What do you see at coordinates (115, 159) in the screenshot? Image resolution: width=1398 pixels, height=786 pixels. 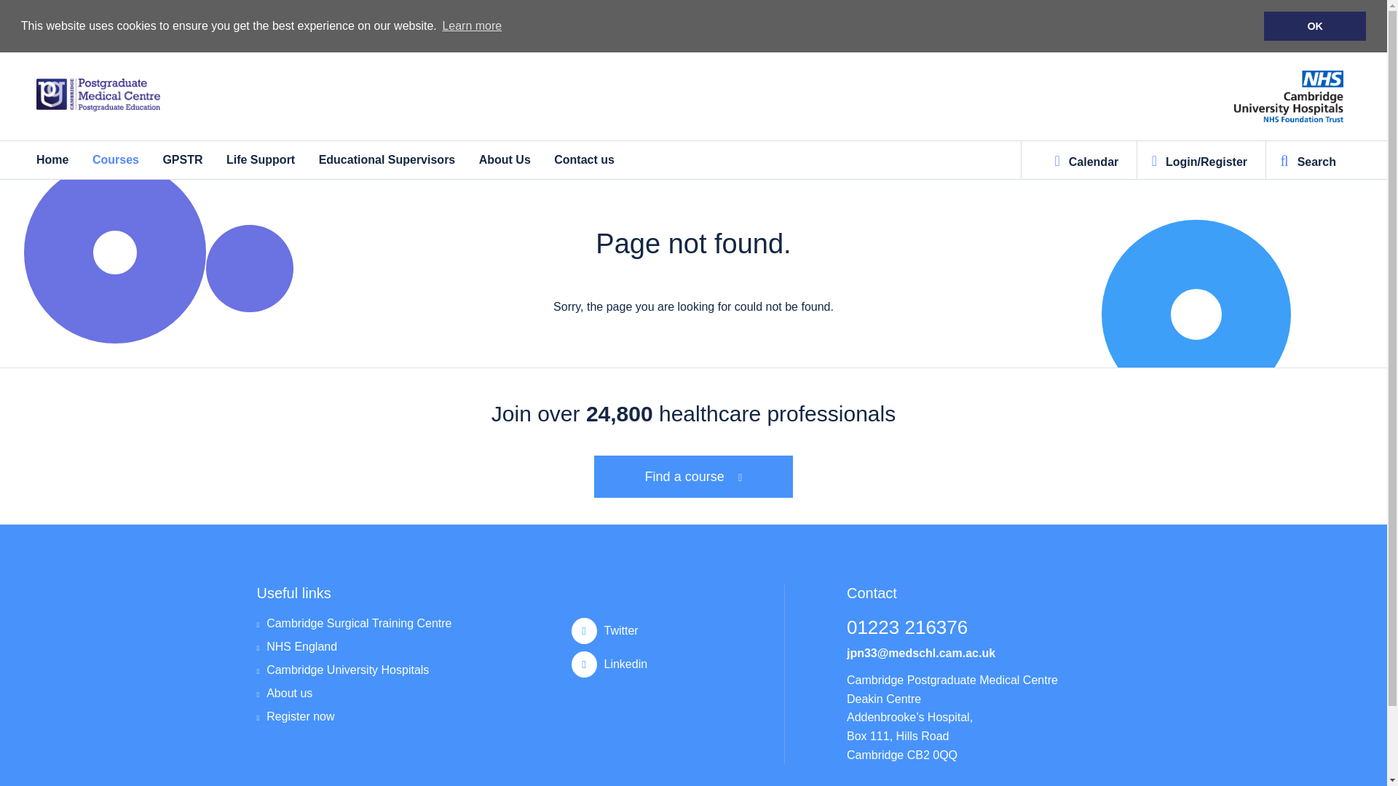 I see `Courses` at bounding box center [115, 159].